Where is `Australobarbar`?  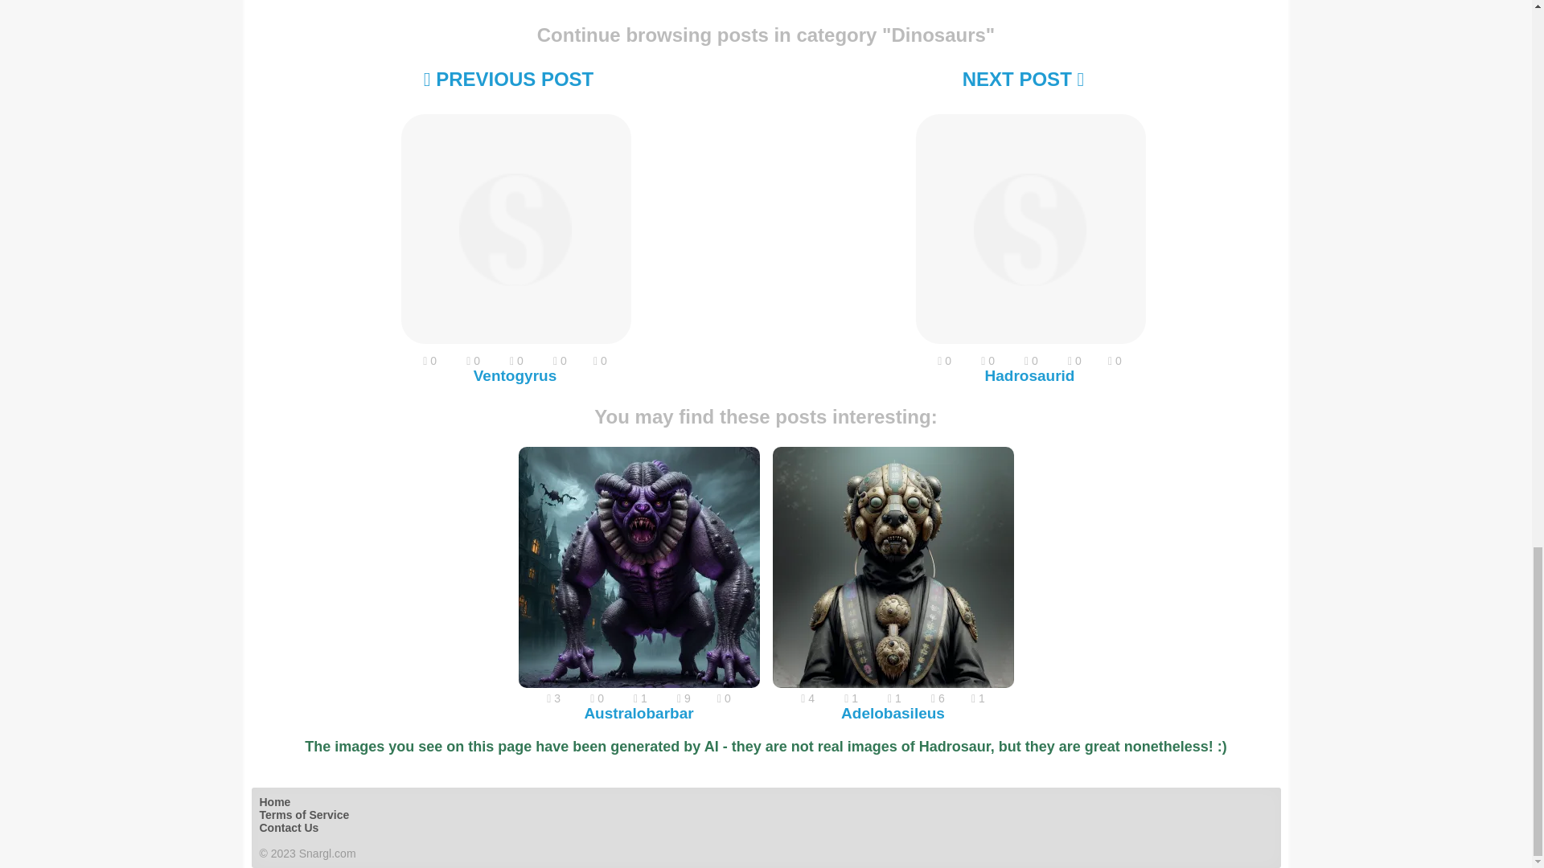
Australobarbar is located at coordinates (639, 712).